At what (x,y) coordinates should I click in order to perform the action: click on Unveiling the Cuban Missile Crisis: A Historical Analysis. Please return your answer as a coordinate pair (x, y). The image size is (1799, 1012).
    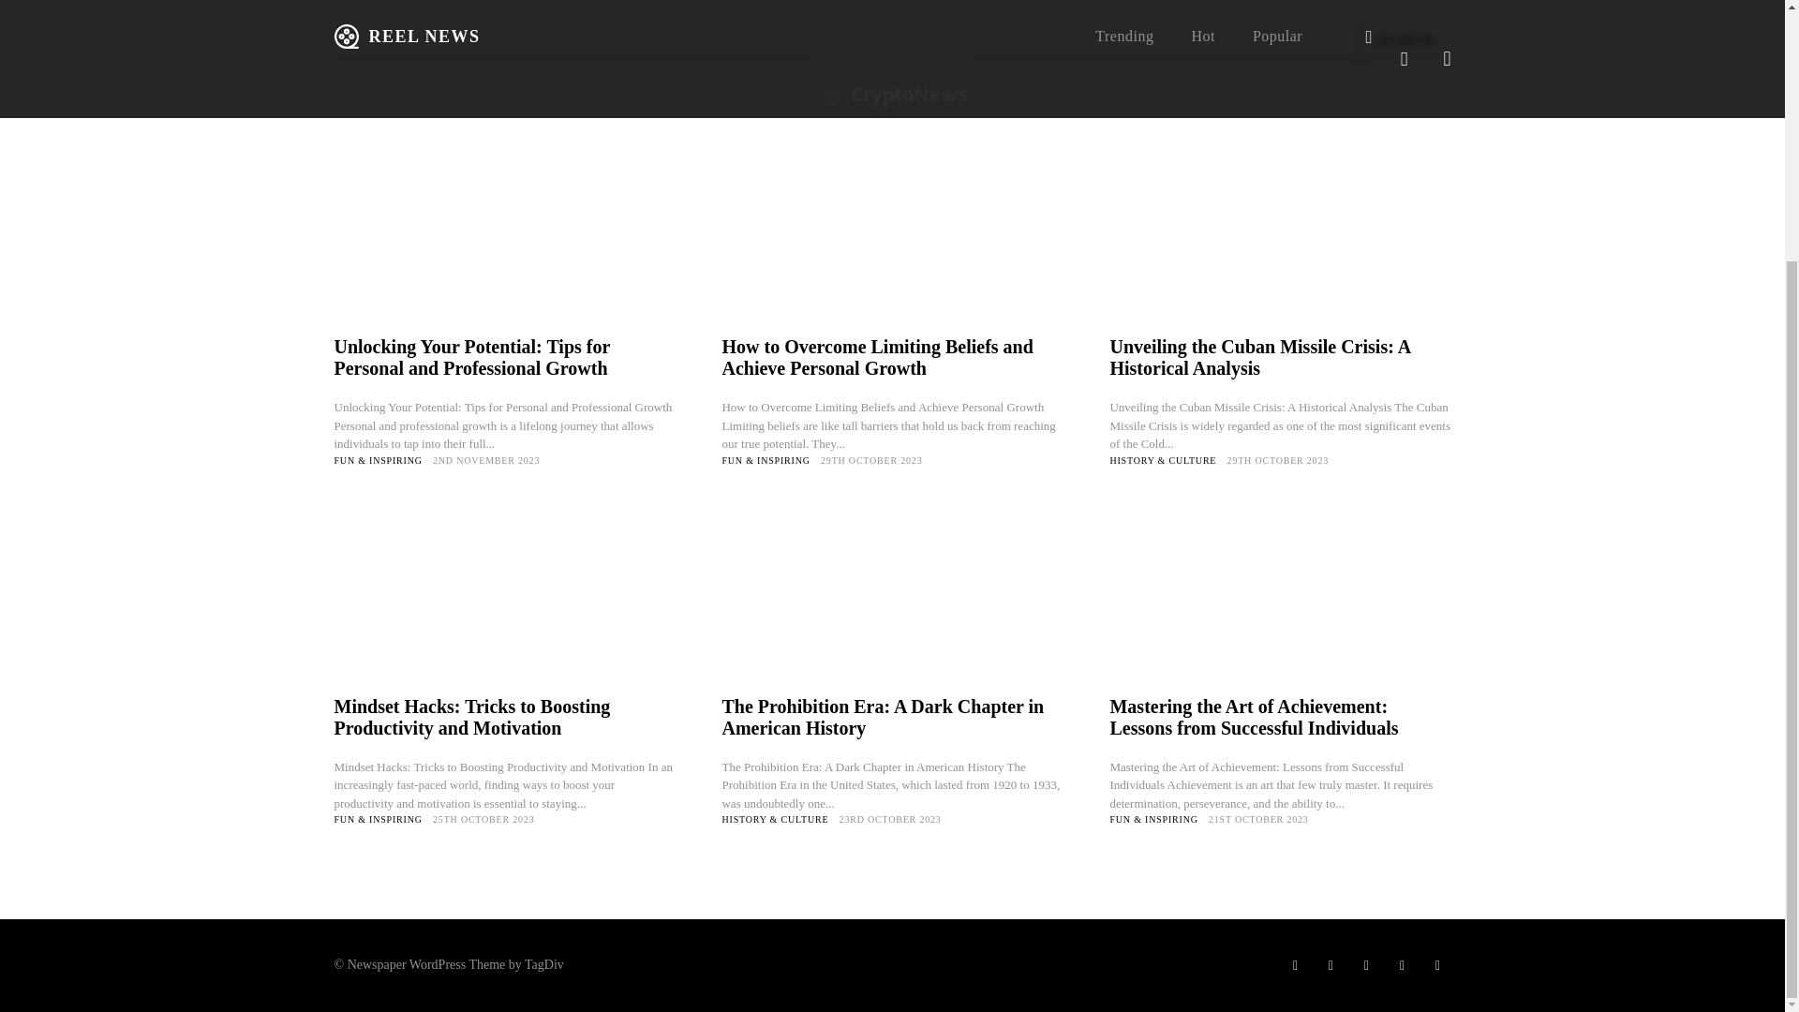
    Looking at the image, I should click on (1280, 238).